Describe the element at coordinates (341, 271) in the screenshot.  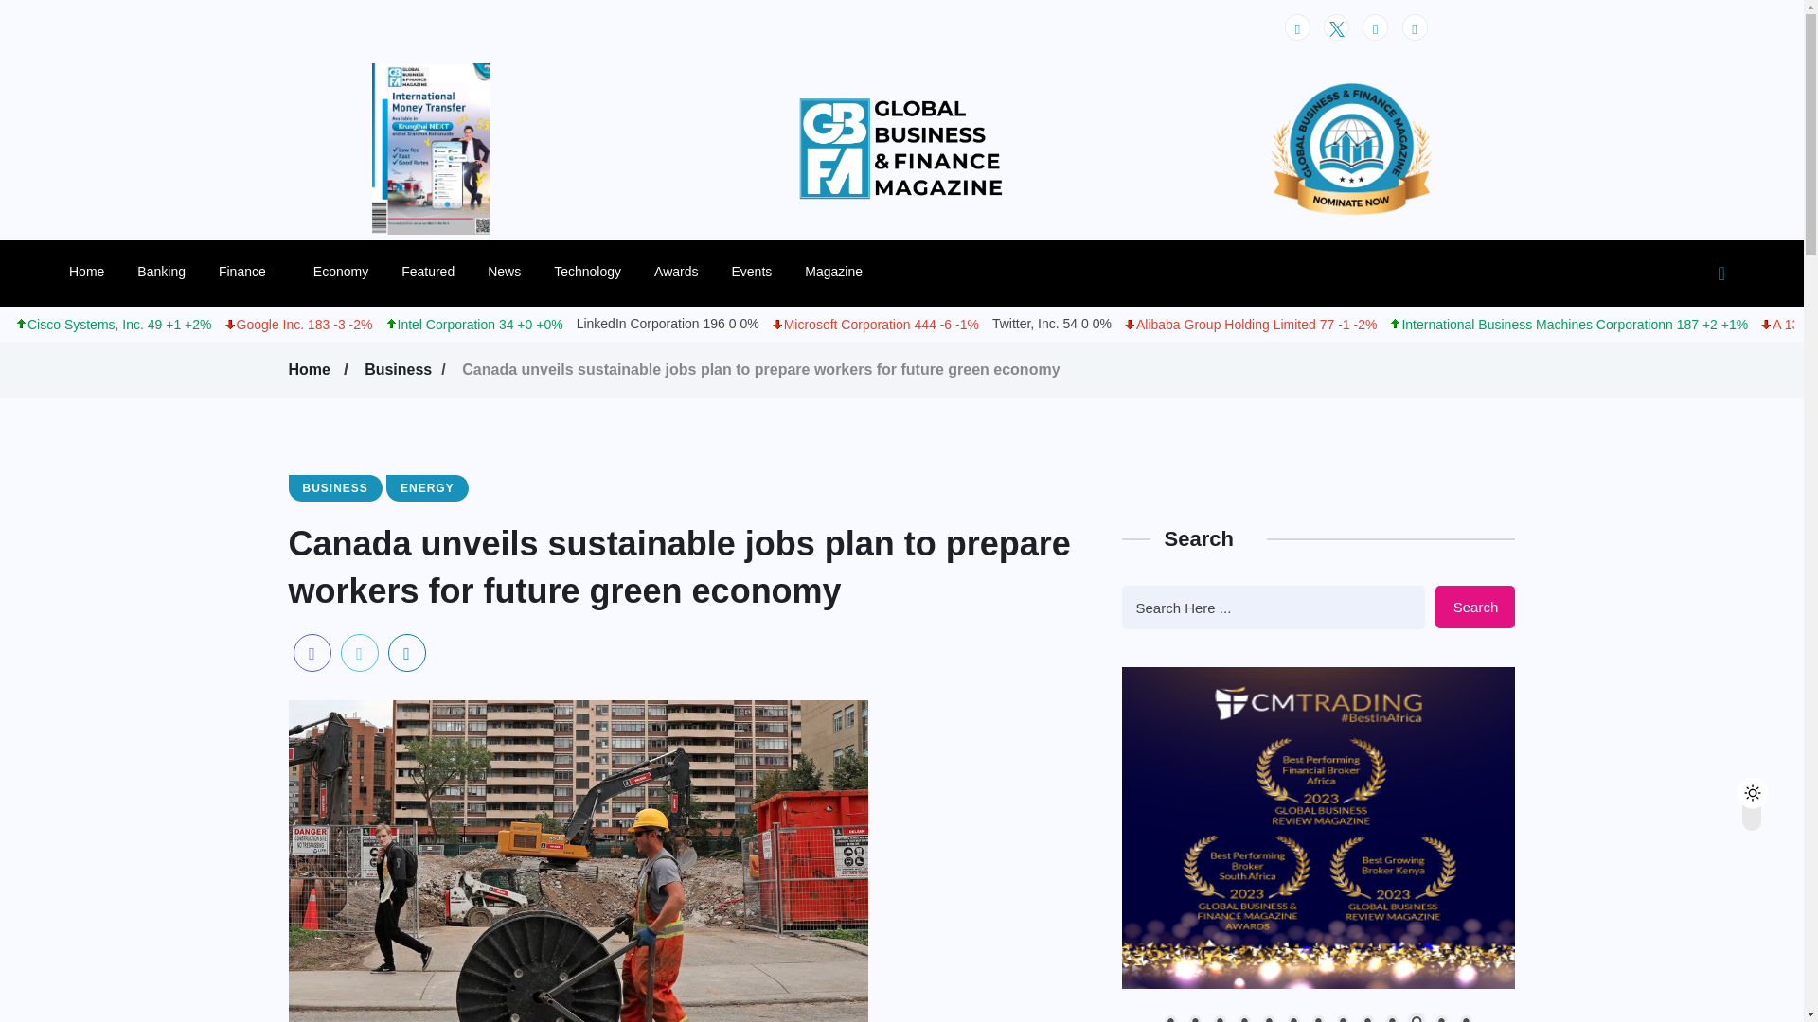
I see `Economy` at that location.